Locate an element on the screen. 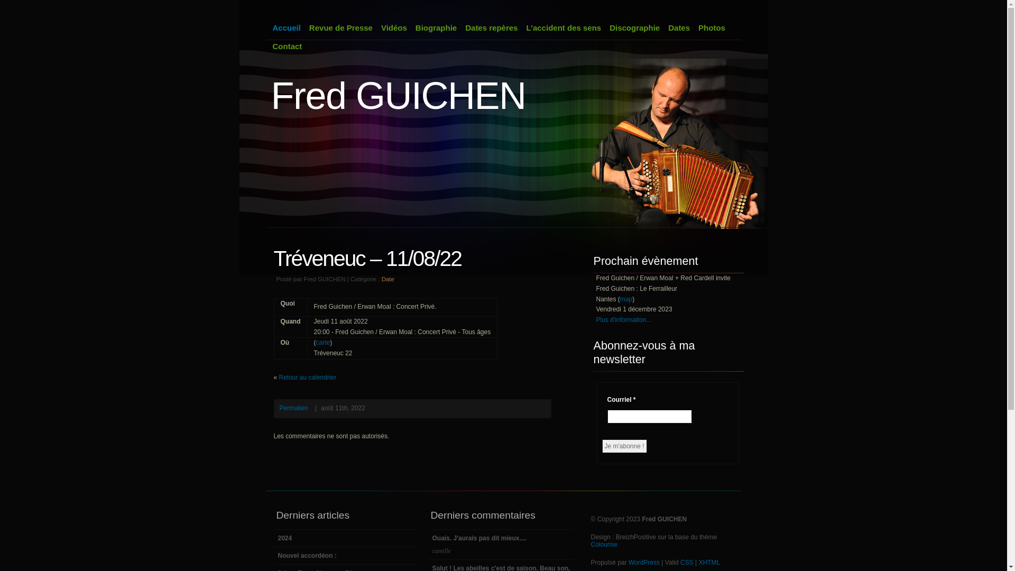  Discographie is located at coordinates (634, 27).